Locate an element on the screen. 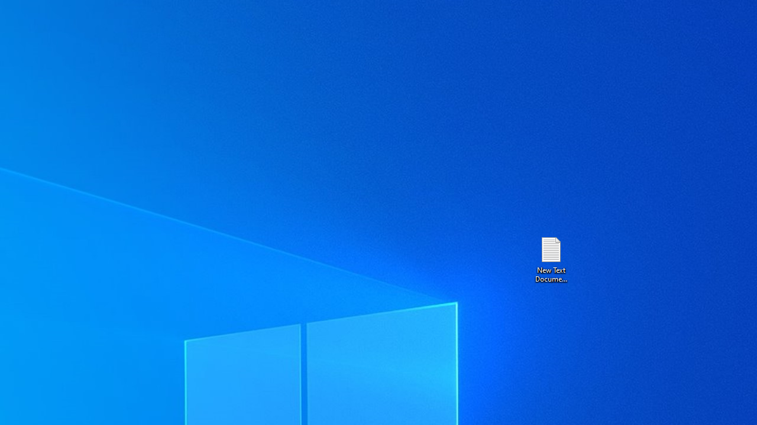  New Text Document (2) is located at coordinates (551, 259).